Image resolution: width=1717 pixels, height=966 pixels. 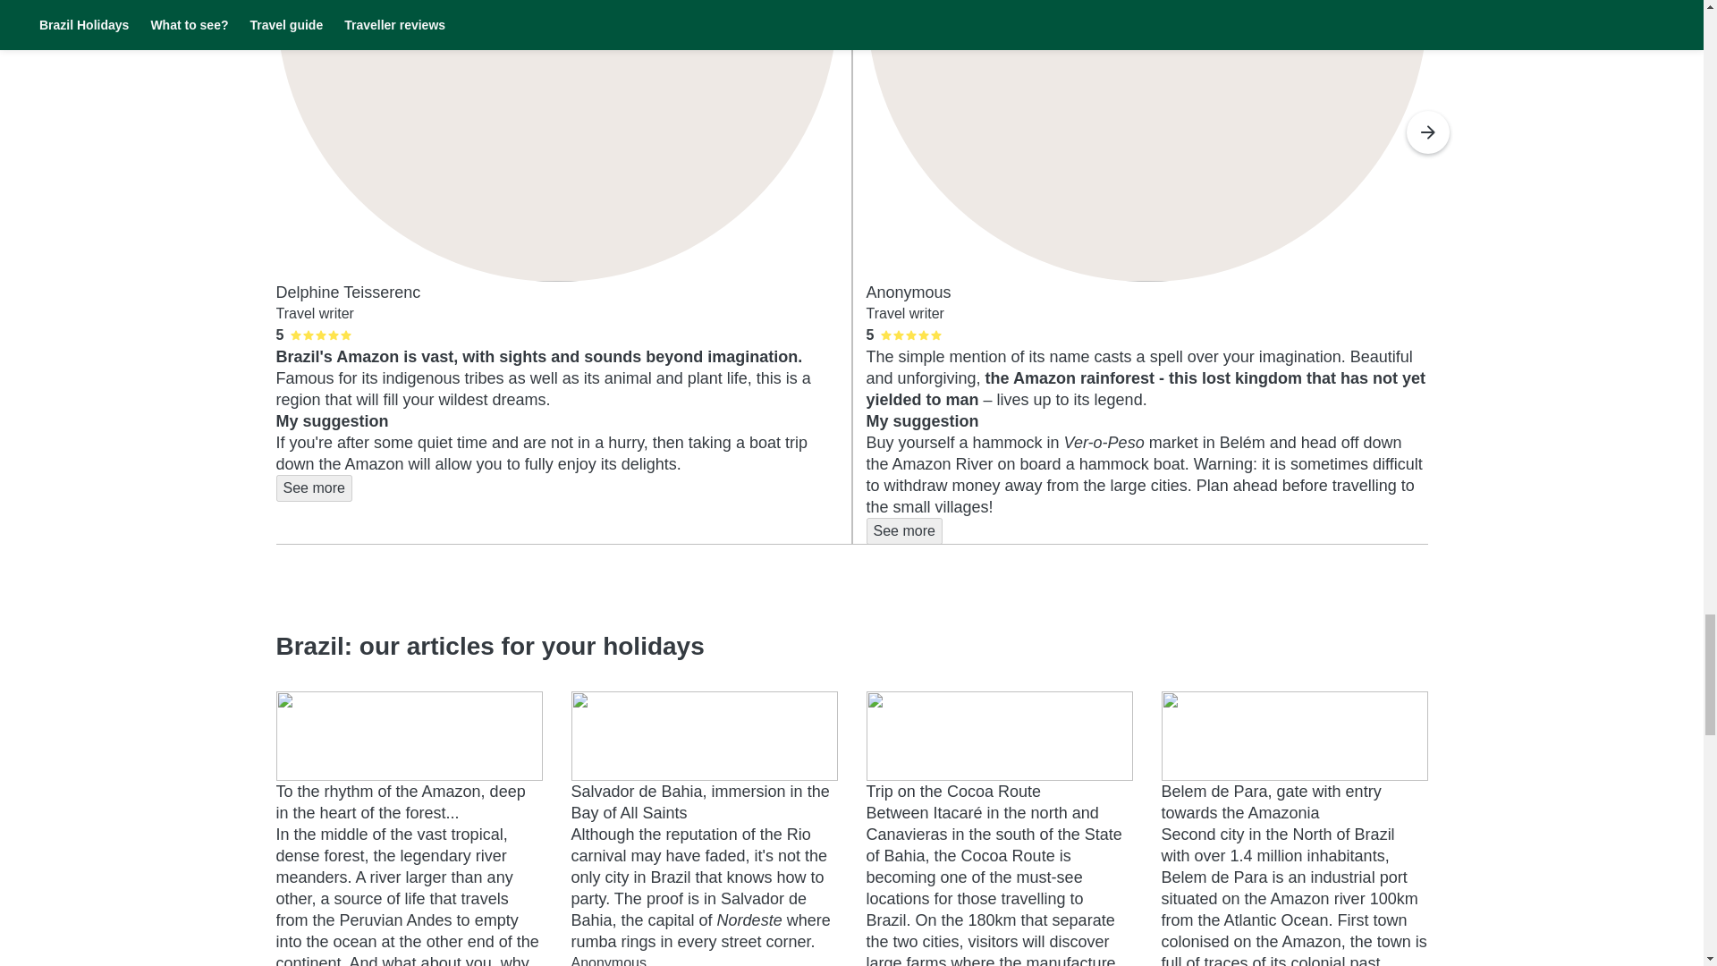 What do you see at coordinates (952, 791) in the screenshot?
I see `Trip on the Cocoa Route` at bounding box center [952, 791].